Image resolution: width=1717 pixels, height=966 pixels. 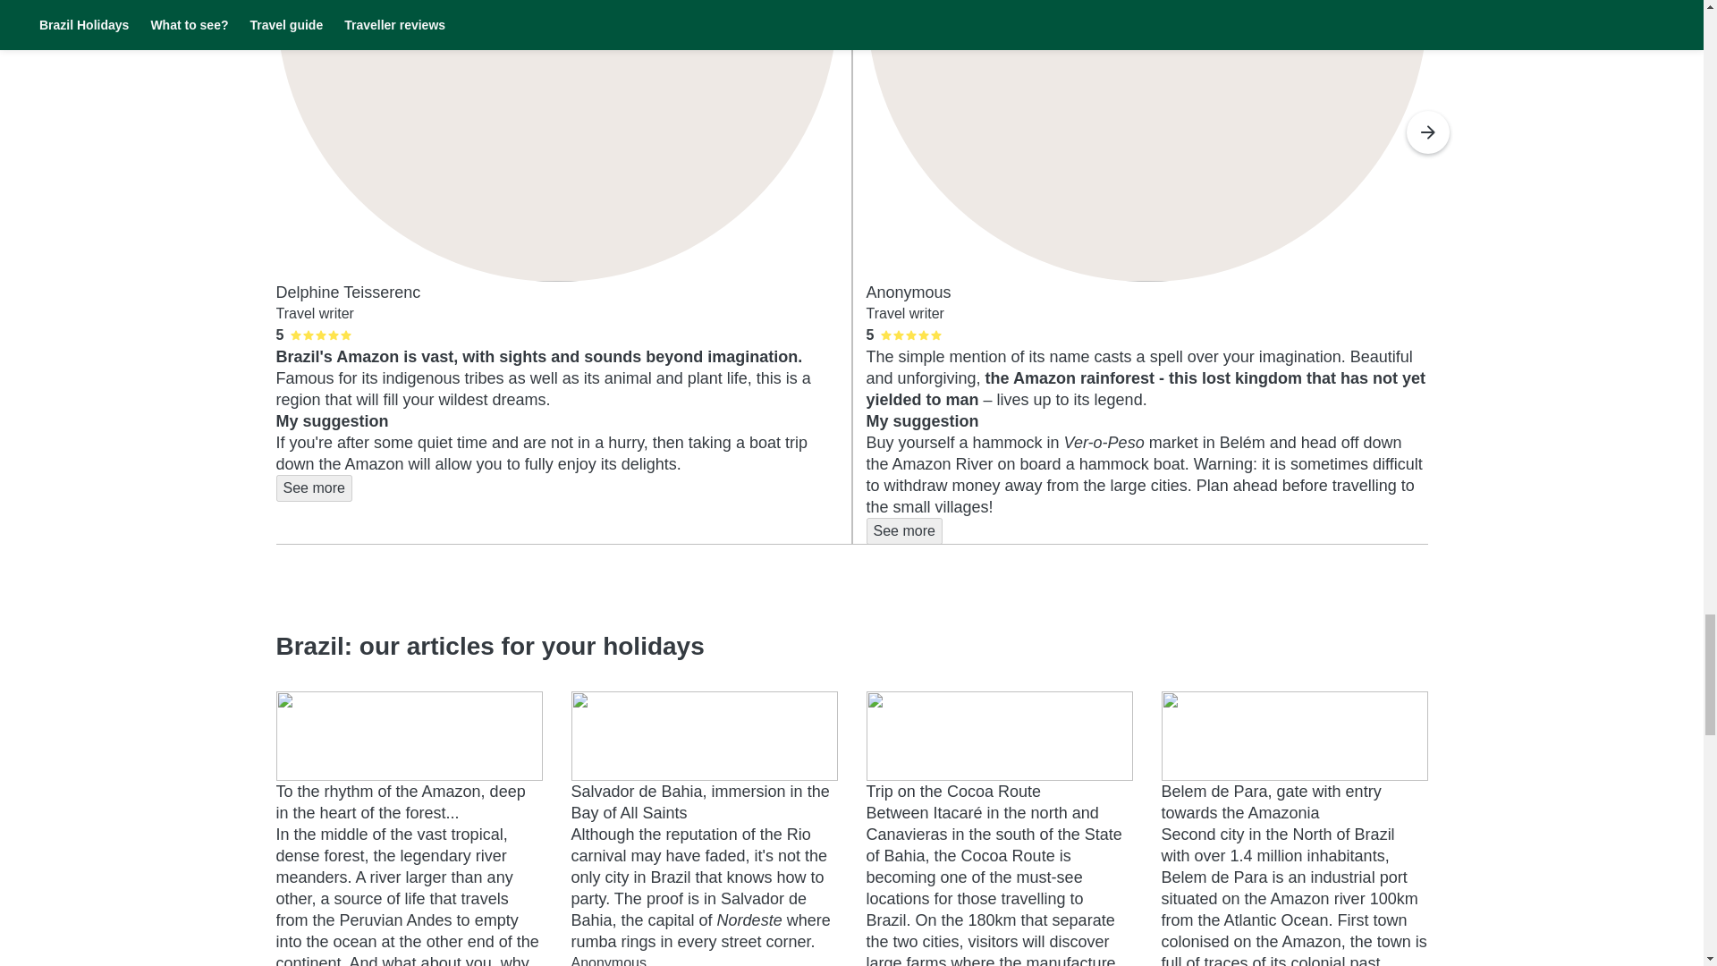 What do you see at coordinates (952, 791) in the screenshot?
I see `Trip on the Cocoa Route` at bounding box center [952, 791].